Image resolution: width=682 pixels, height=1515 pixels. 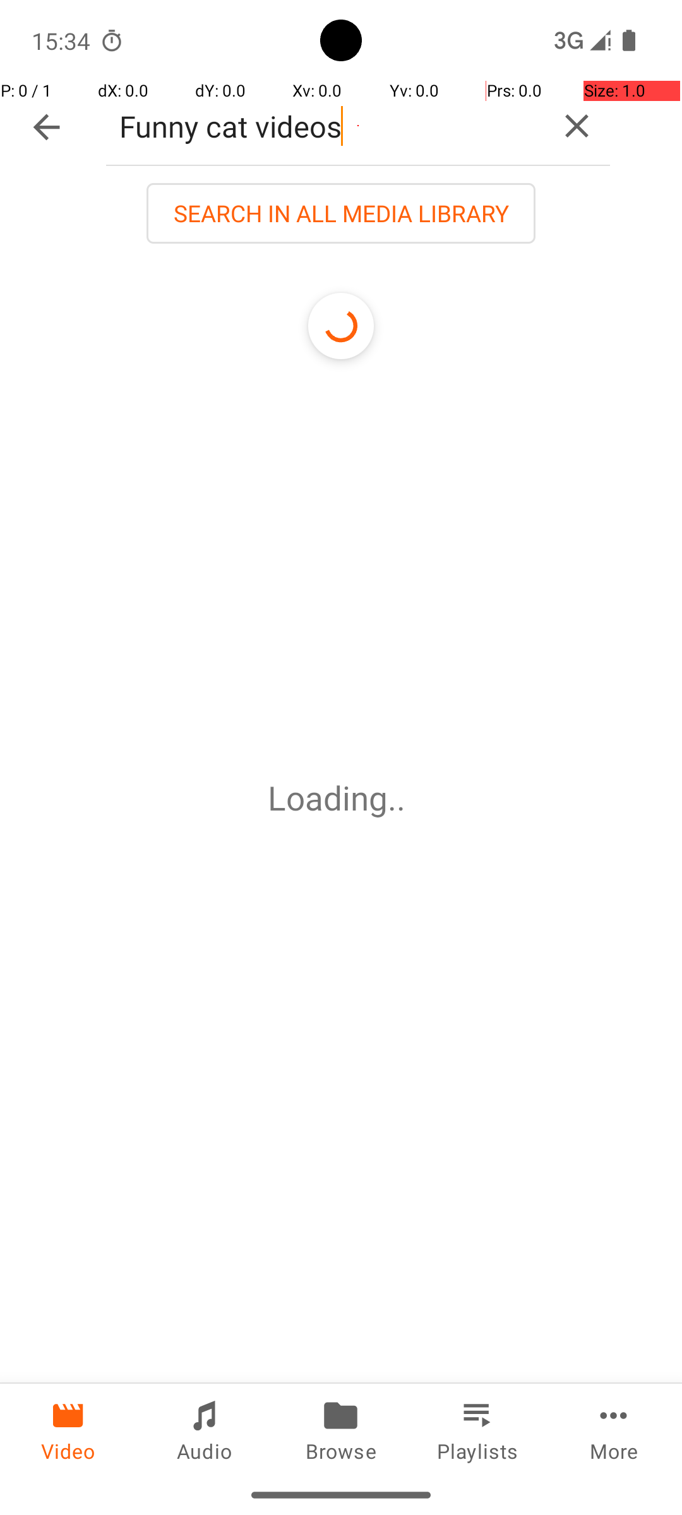 What do you see at coordinates (325, 126) in the screenshot?
I see `Funny cat videos` at bounding box center [325, 126].